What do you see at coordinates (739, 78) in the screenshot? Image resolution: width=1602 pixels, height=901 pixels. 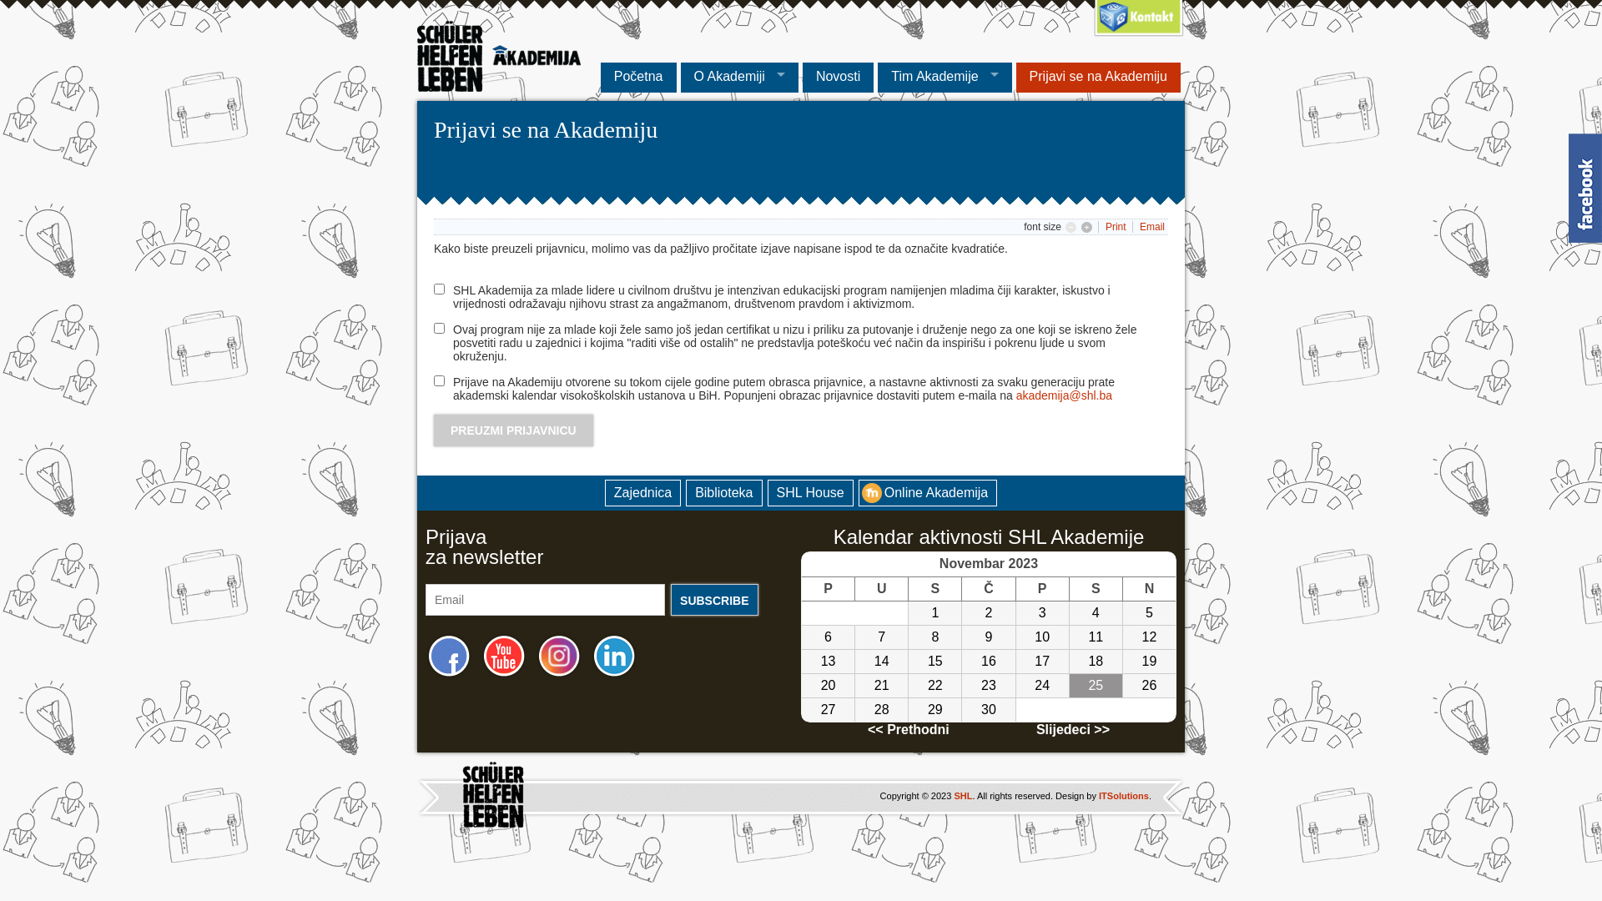 I see `O Akademiji` at bounding box center [739, 78].